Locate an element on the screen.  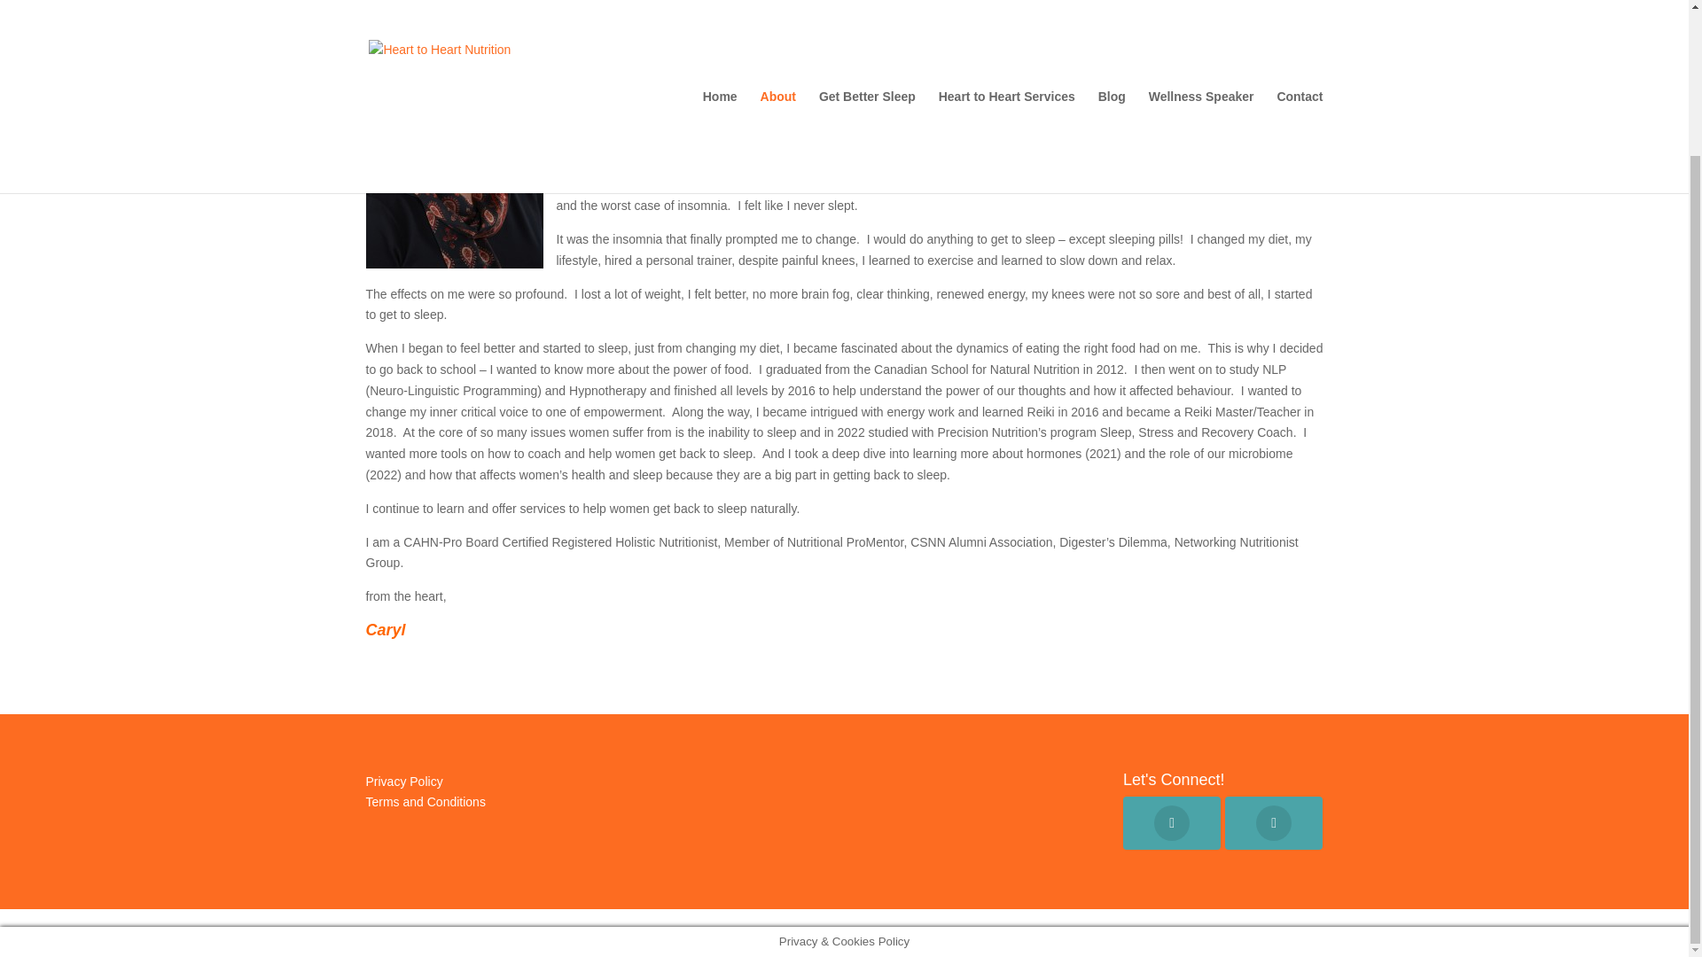
Privacy Policy is located at coordinates (404, 781).